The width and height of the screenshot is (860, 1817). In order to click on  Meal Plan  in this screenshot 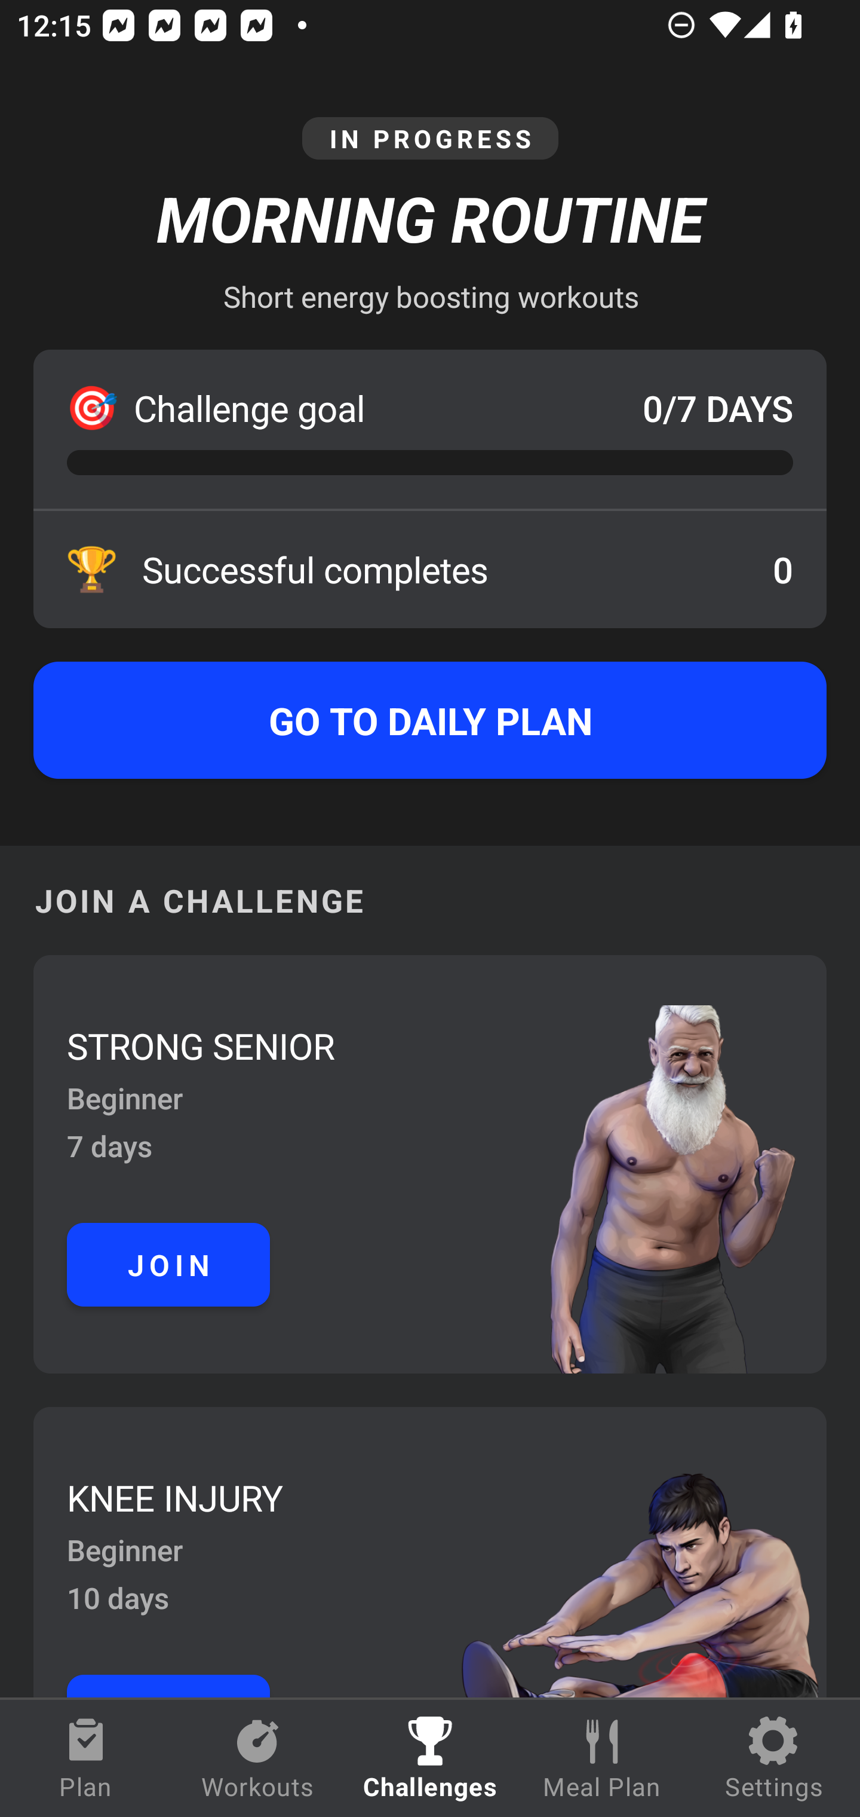, I will do `click(602, 1758)`.